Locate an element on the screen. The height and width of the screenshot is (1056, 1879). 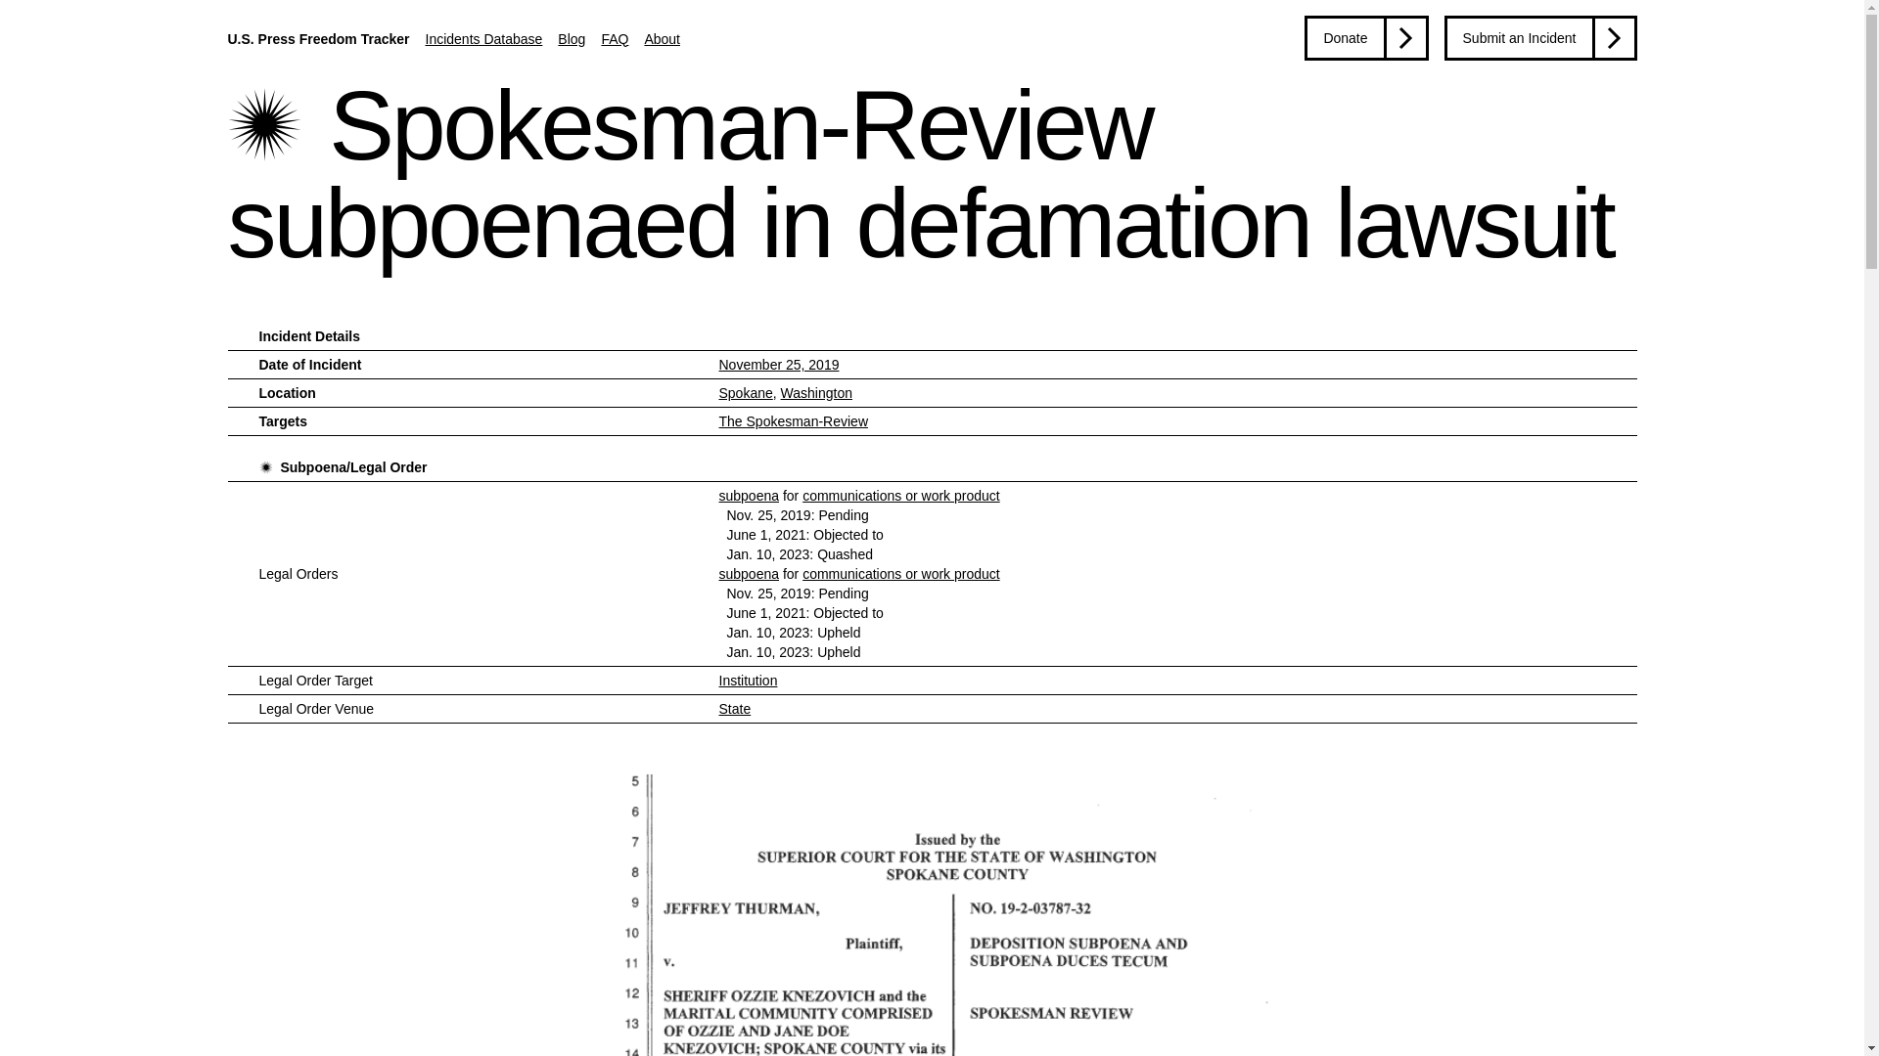
About is located at coordinates (662, 39).